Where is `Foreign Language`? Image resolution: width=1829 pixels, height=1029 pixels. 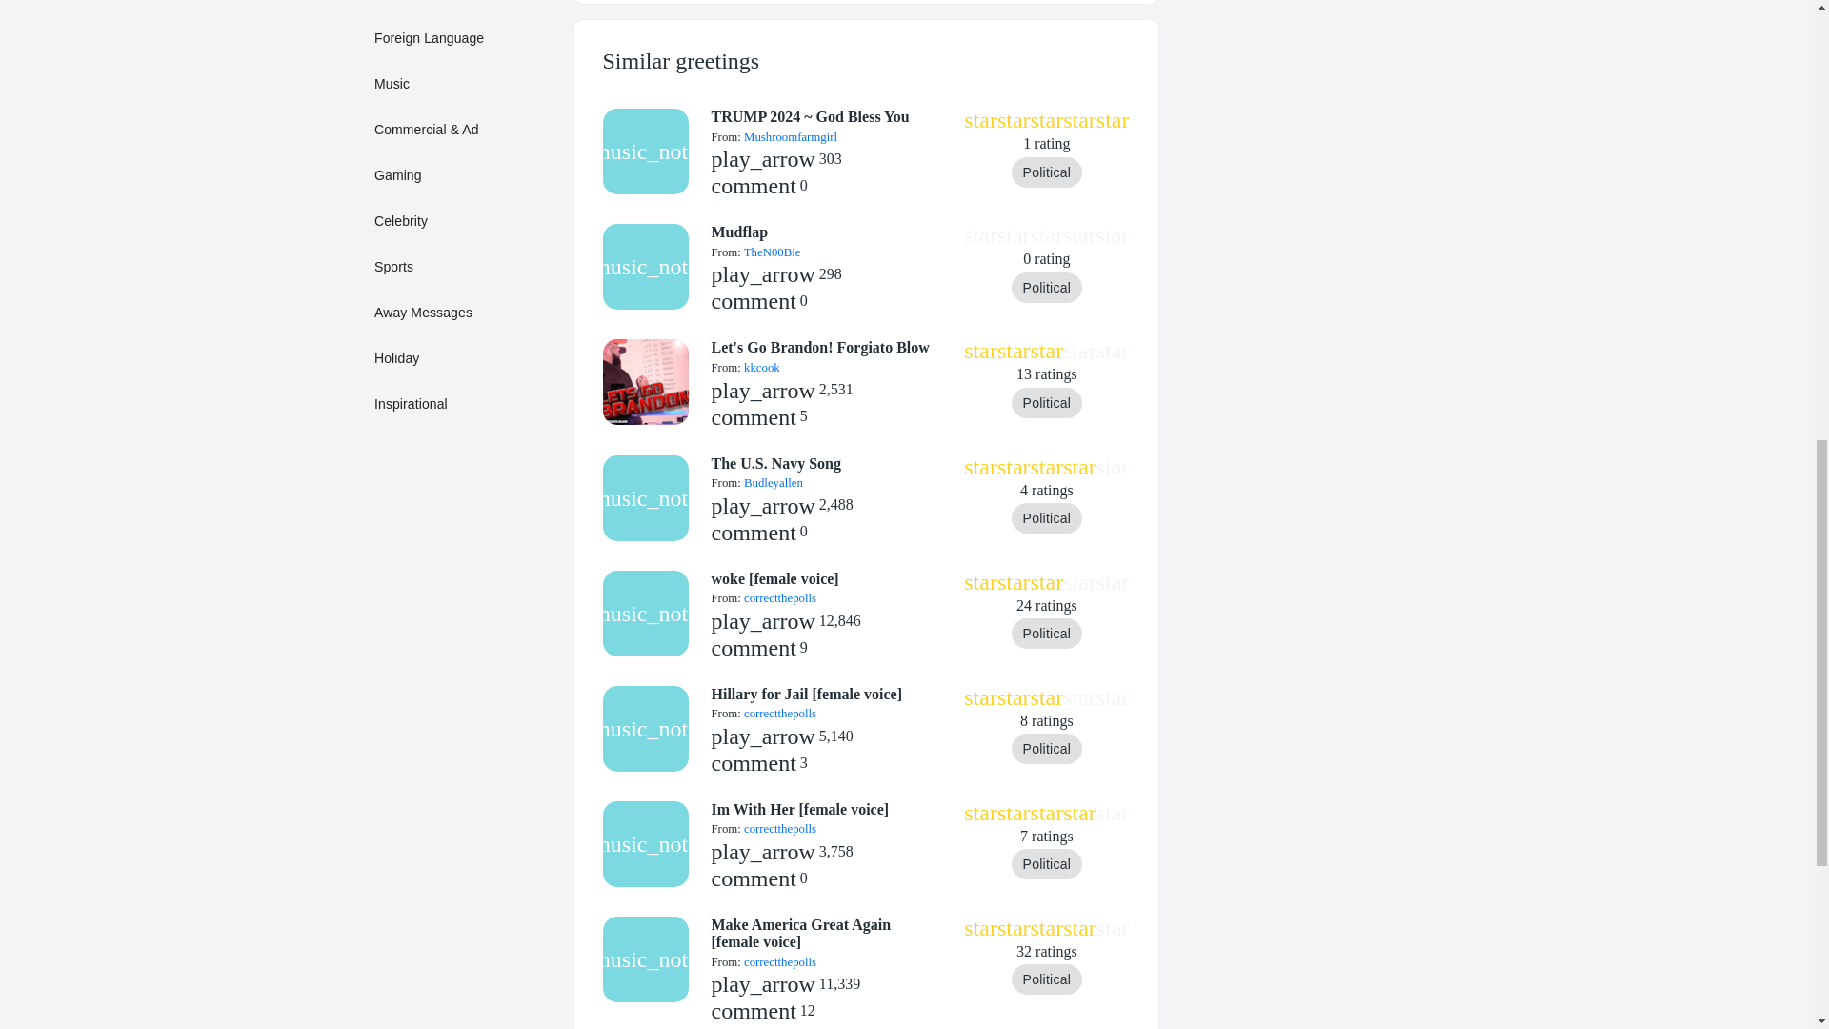 Foreign Language is located at coordinates (465, 38).